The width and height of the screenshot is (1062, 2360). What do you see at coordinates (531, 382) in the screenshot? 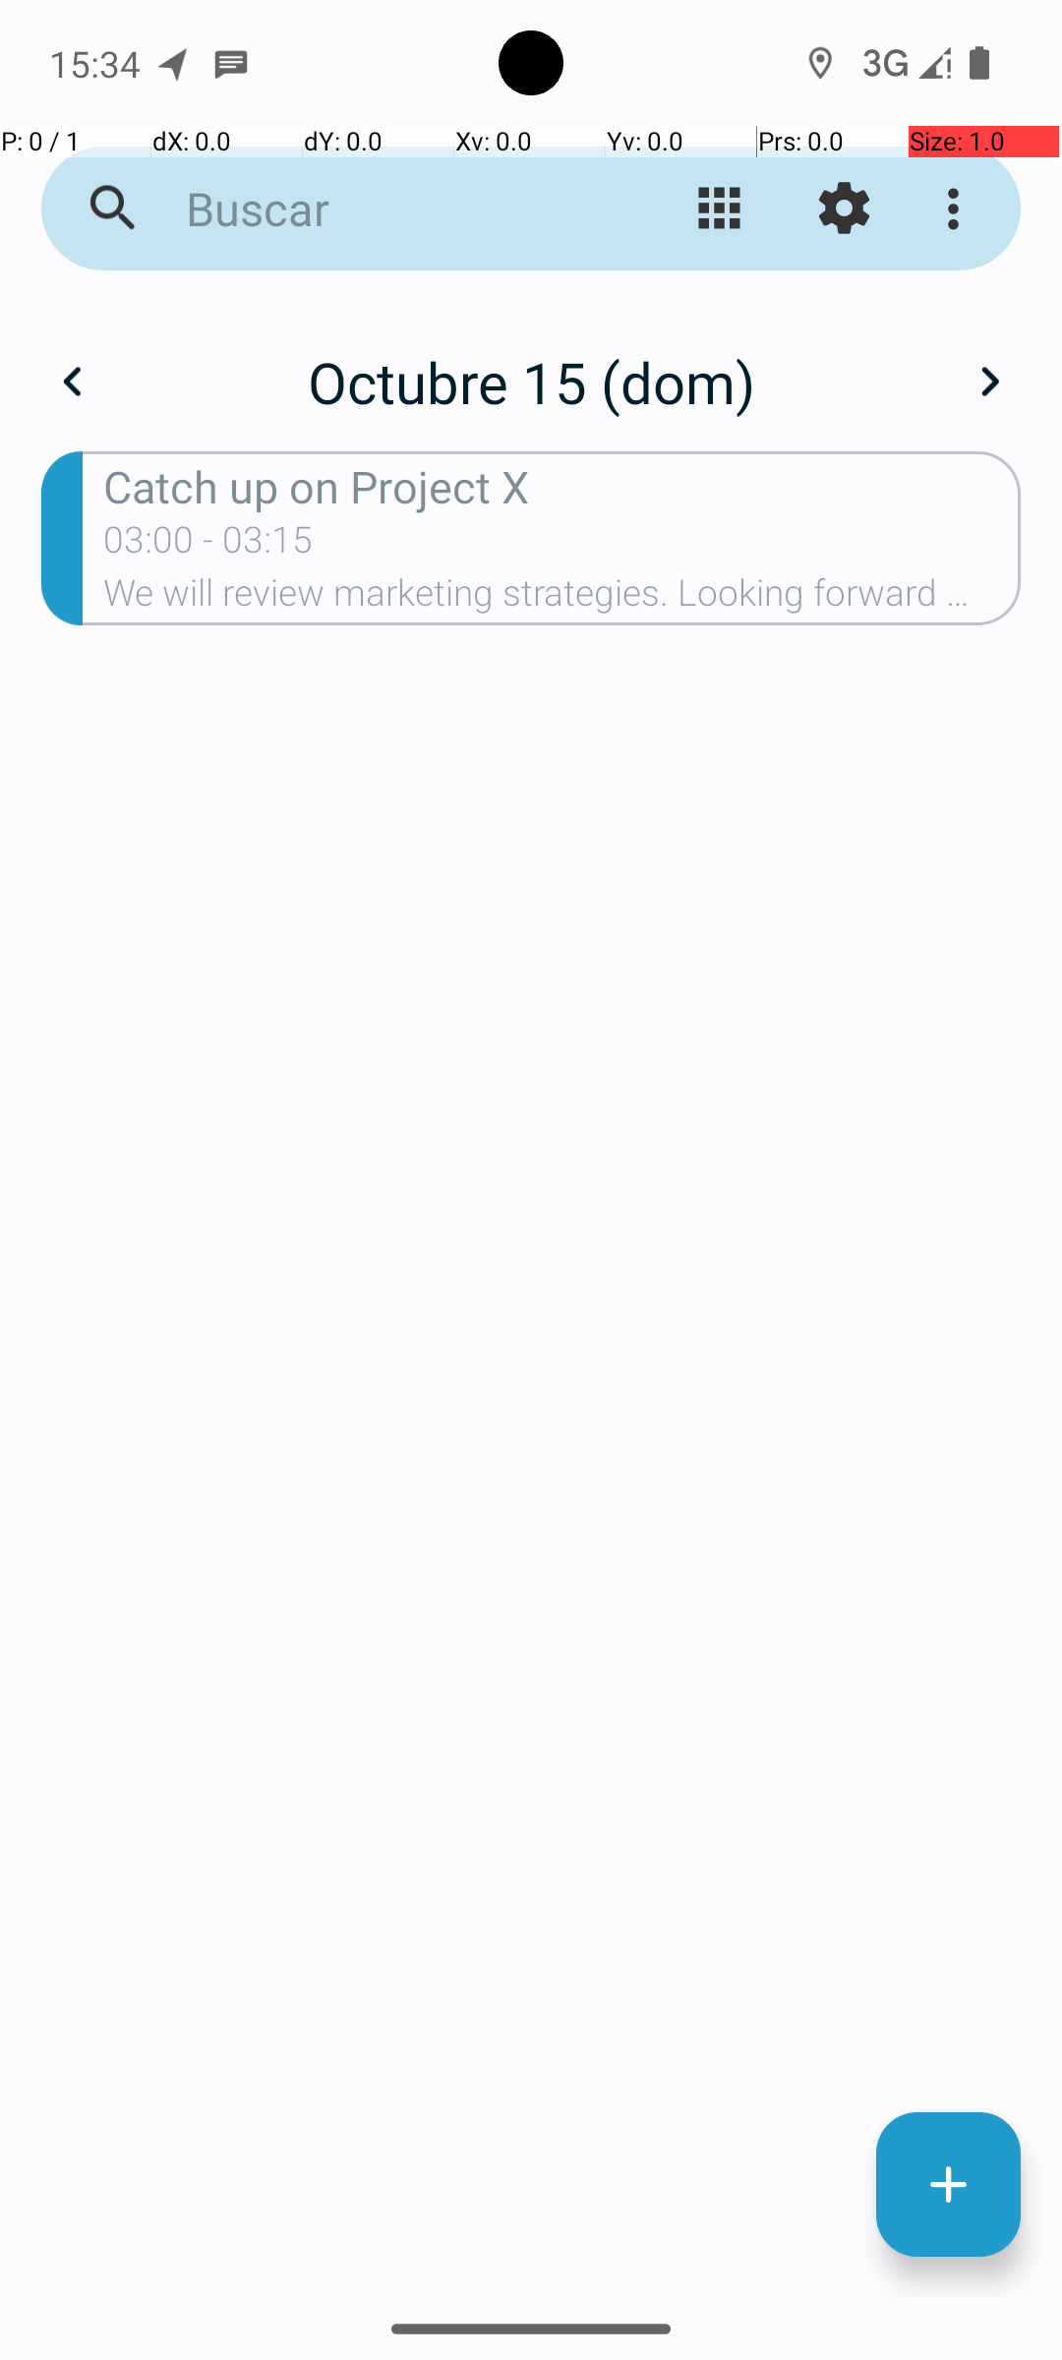
I see `Octubre 15 (dom)` at bounding box center [531, 382].